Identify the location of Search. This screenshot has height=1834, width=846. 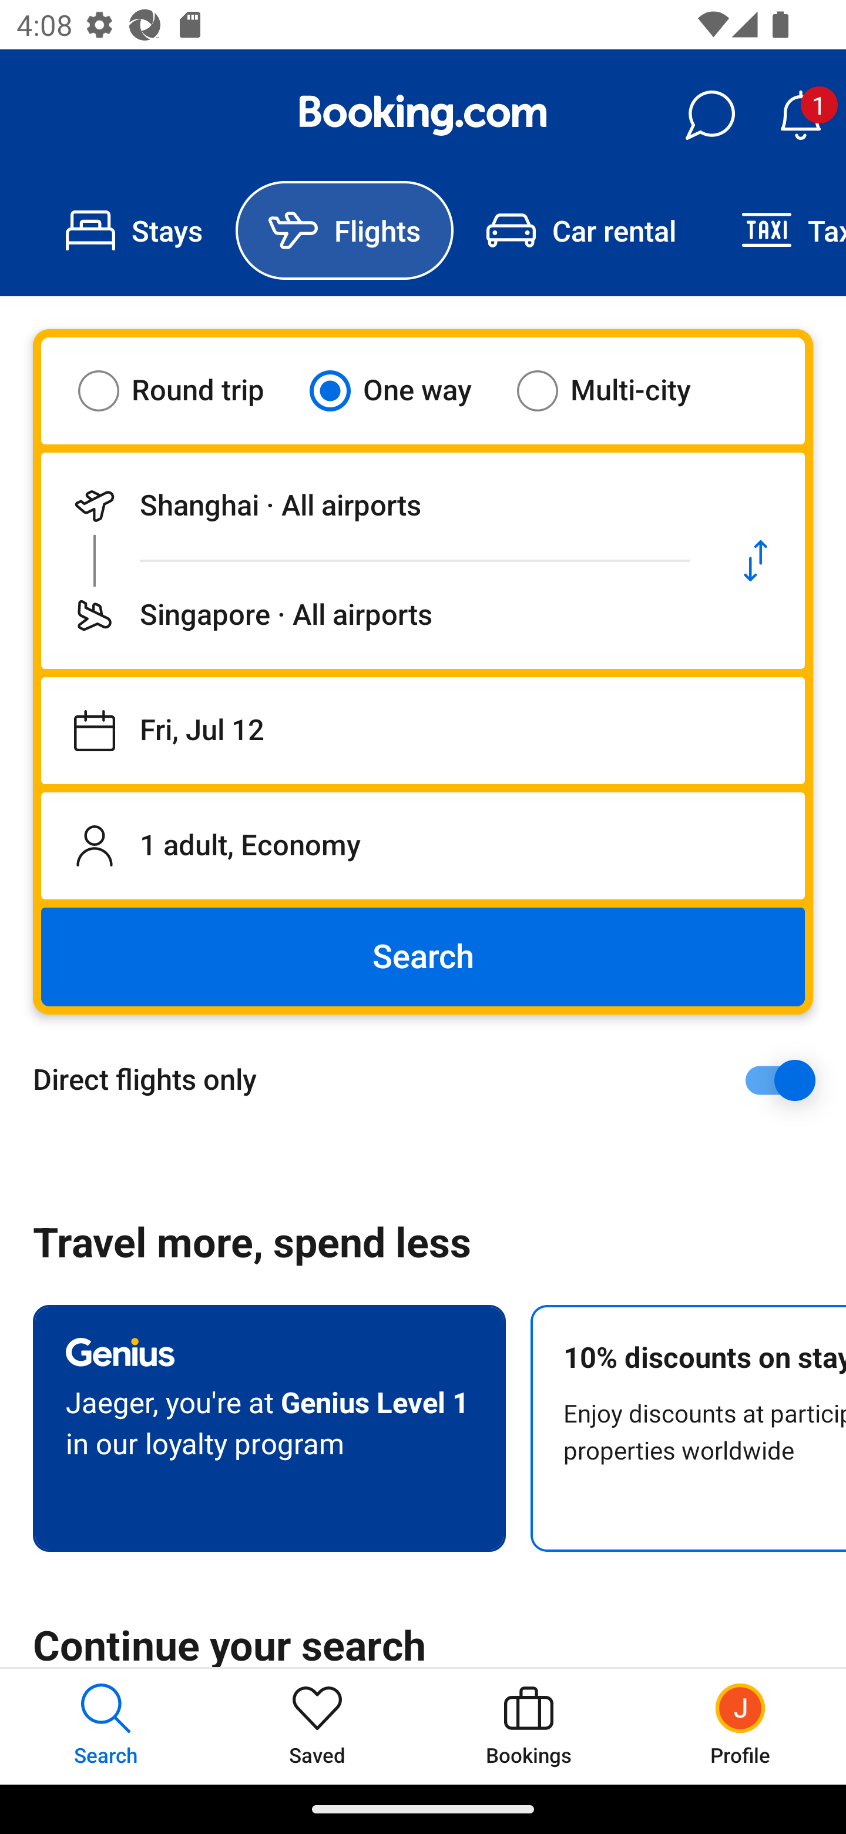
(423, 957).